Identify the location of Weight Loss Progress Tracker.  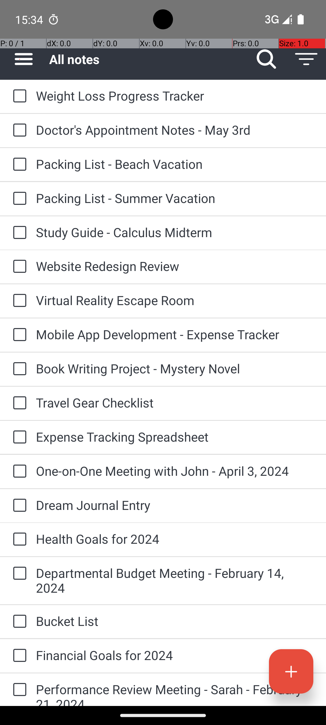
(175, 95).